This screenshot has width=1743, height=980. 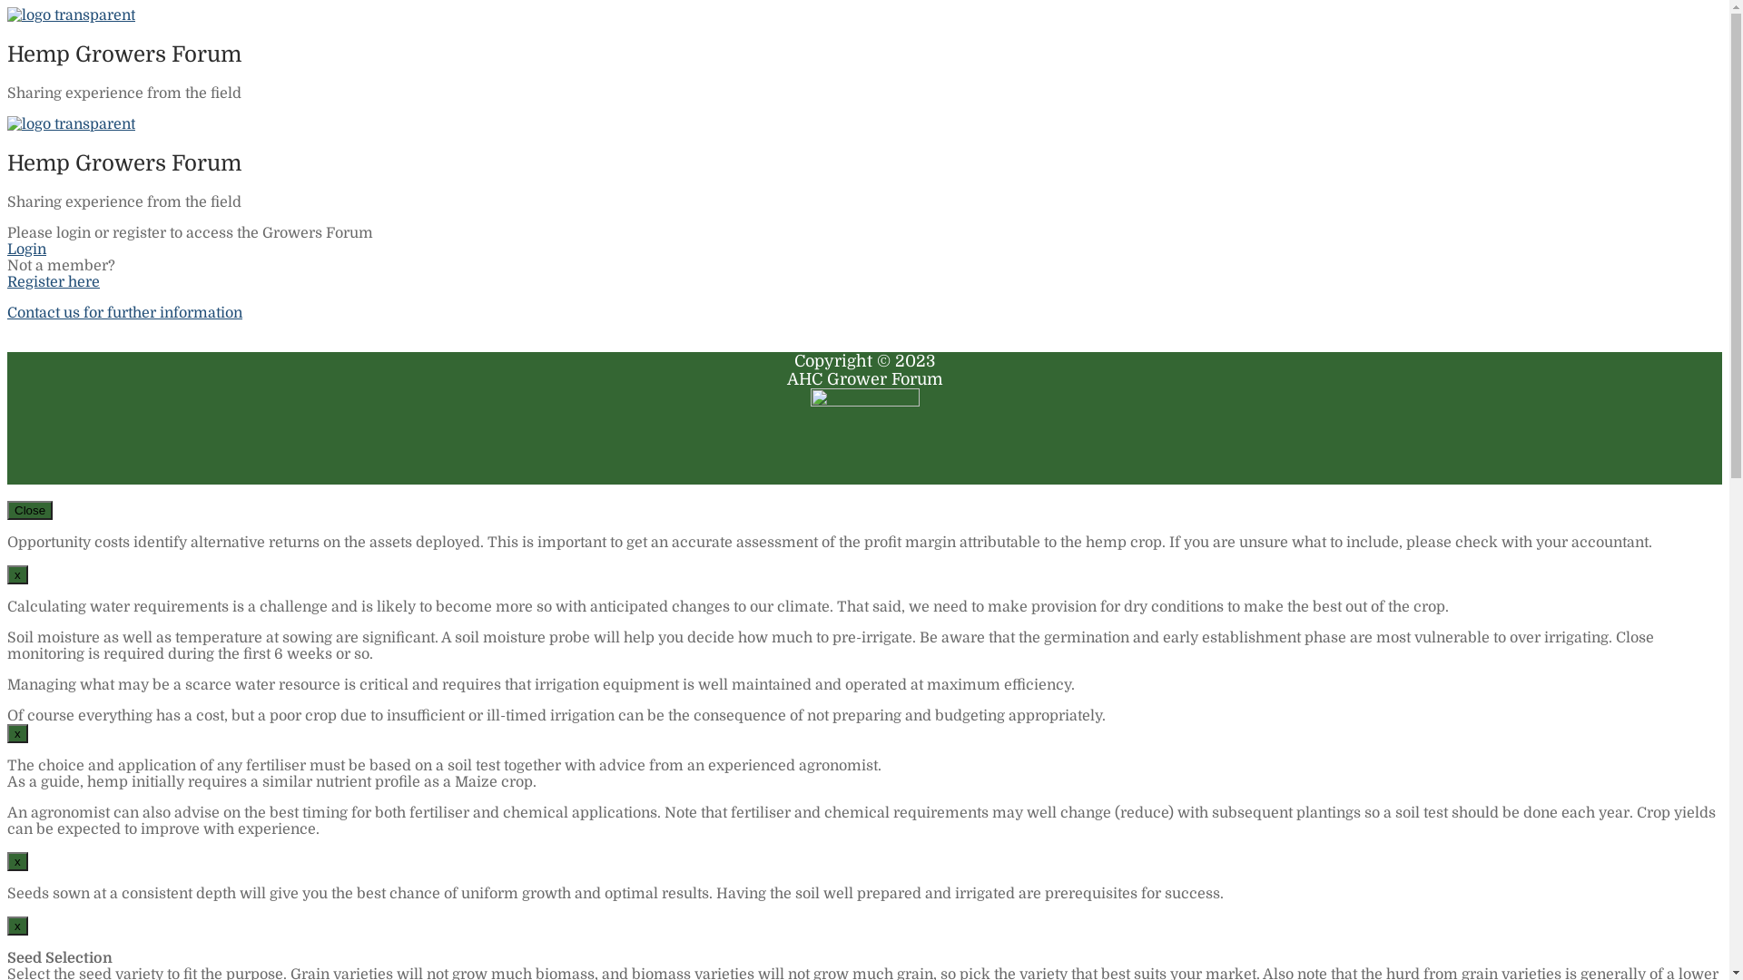 What do you see at coordinates (18, 733) in the screenshot?
I see `x` at bounding box center [18, 733].